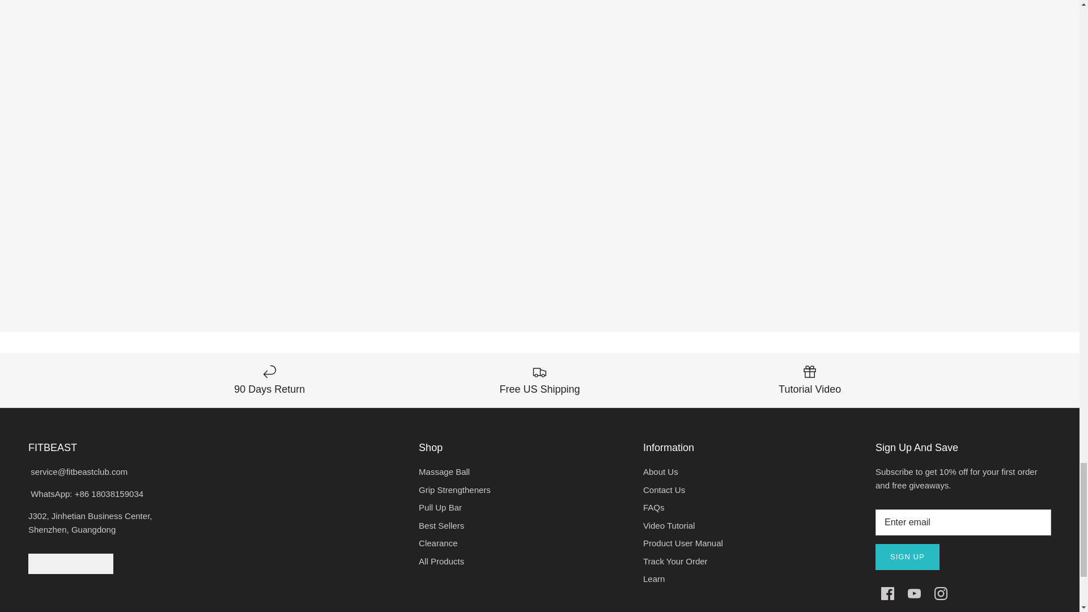 The height and width of the screenshot is (612, 1088). I want to click on Facebook, so click(887, 593).